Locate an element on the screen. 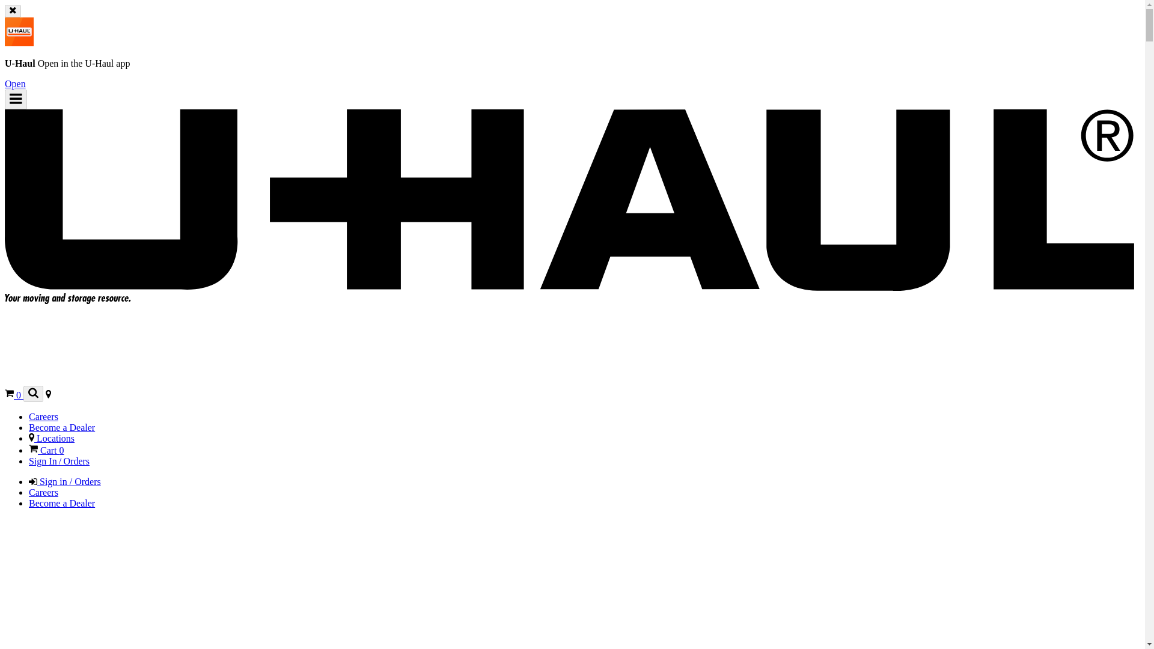  Careers is located at coordinates (43, 493).